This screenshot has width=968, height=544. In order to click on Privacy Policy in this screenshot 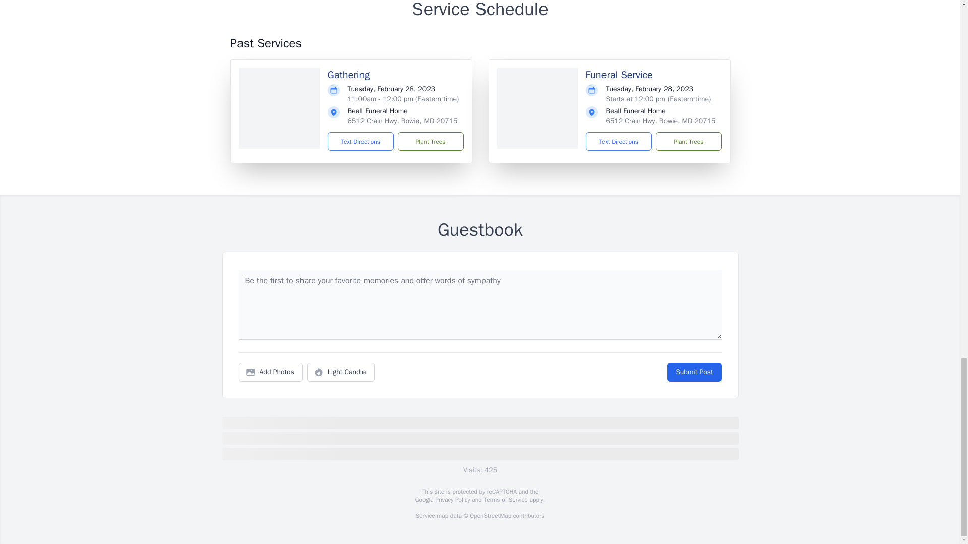, I will do `click(452, 500)`.